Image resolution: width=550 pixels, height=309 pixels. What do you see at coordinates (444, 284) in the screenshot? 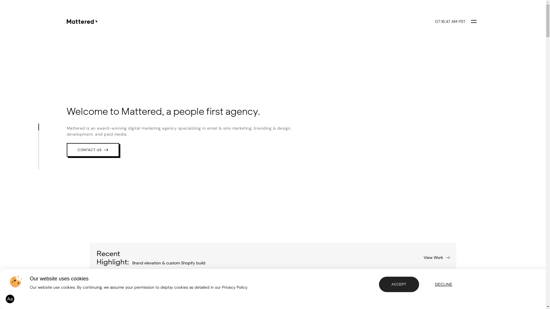
I see `DECLINE` at bounding box center [444, 284].